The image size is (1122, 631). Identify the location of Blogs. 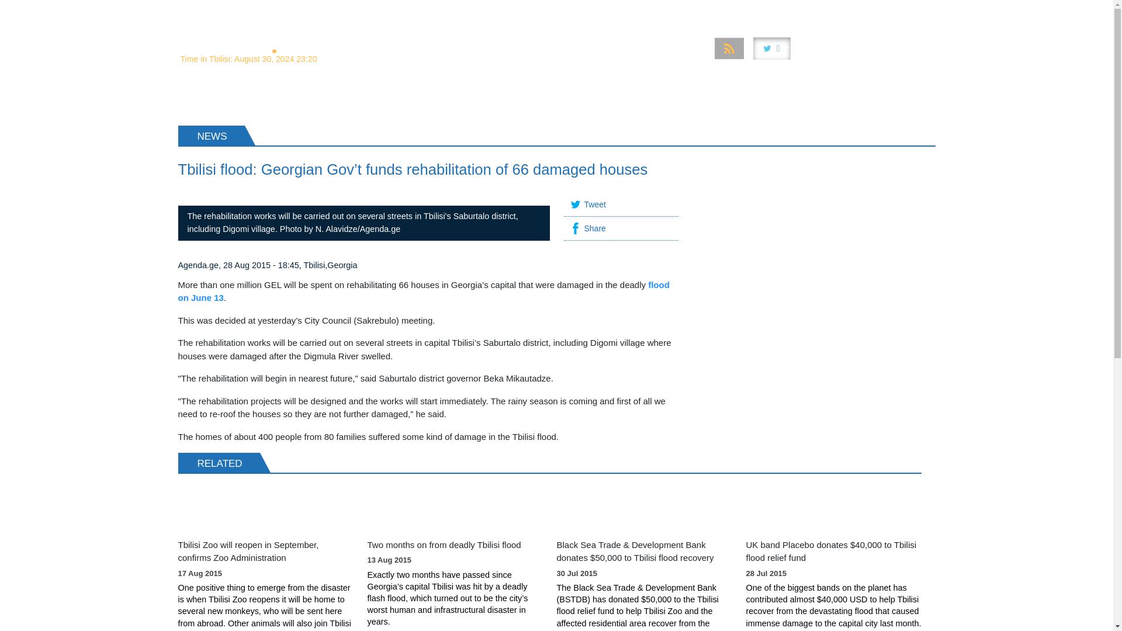
(915, 11).